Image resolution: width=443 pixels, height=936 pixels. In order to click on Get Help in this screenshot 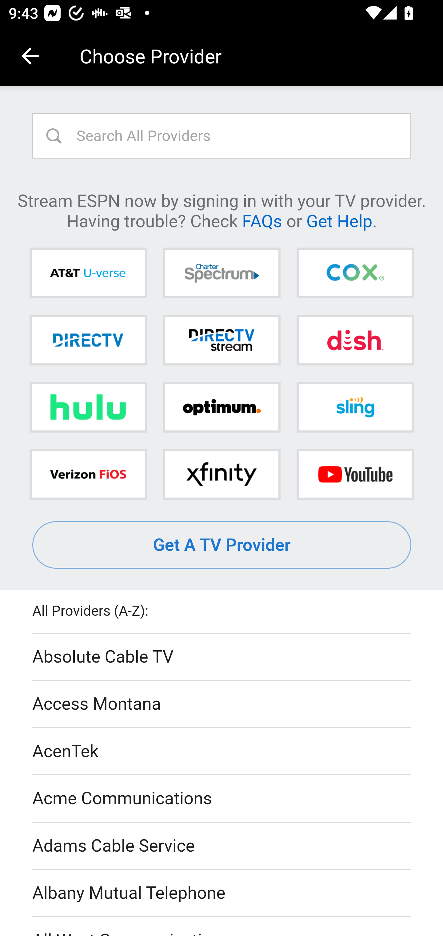, I will do `click(339, 220)`.